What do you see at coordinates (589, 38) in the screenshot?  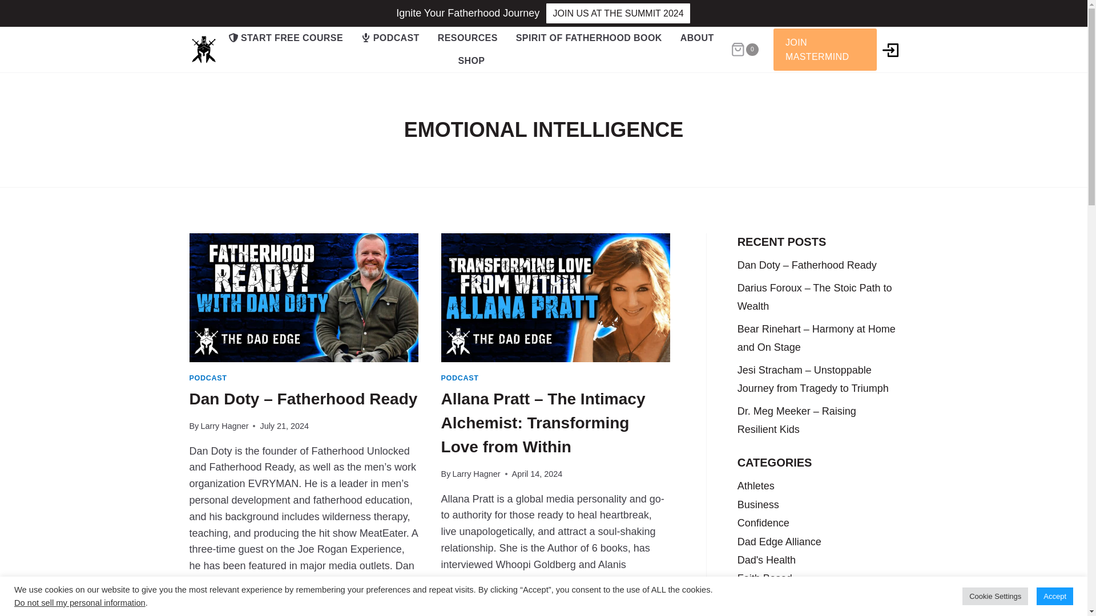 I see `SPIRIT OF FATHERHOOD BOOK` at bounding box center [589, 38].